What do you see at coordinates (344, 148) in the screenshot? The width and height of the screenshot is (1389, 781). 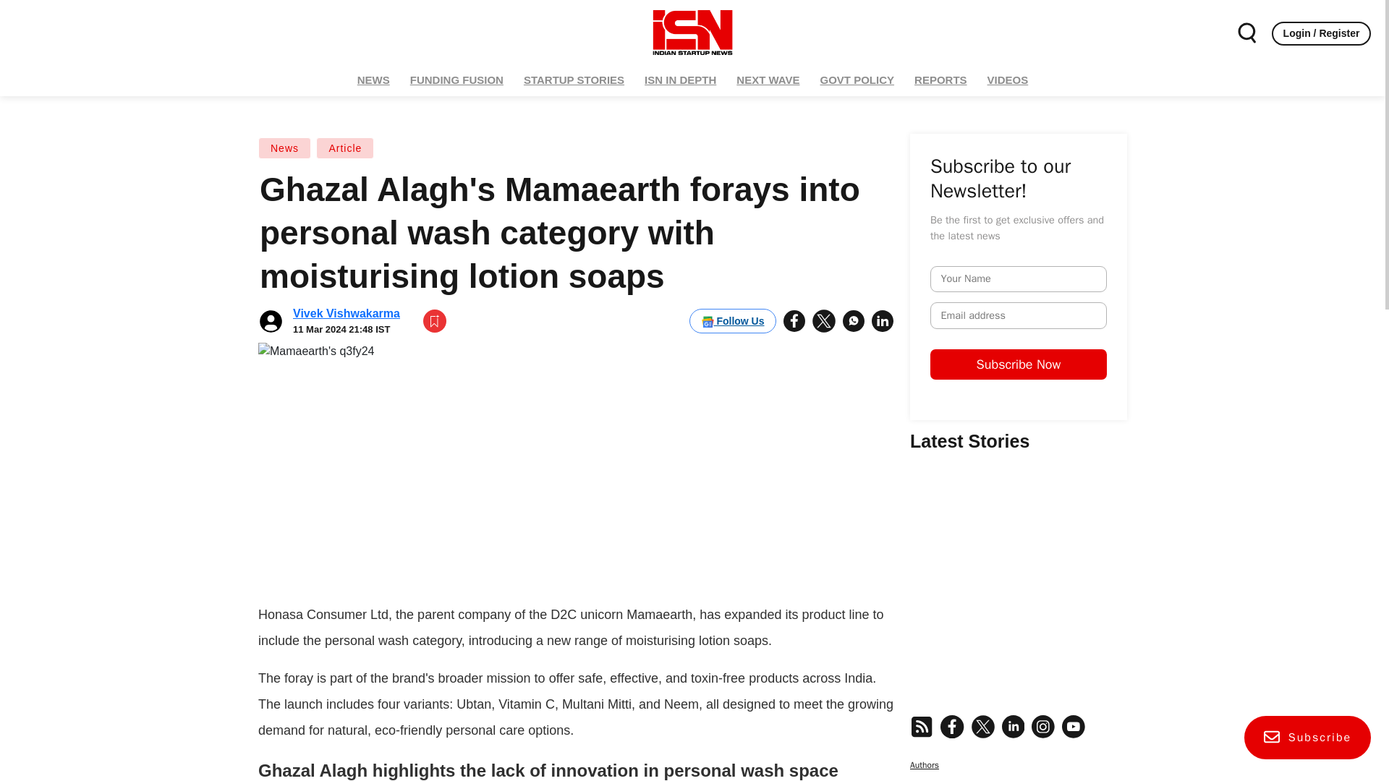 I see `Article` at bounding box center [344, 148].